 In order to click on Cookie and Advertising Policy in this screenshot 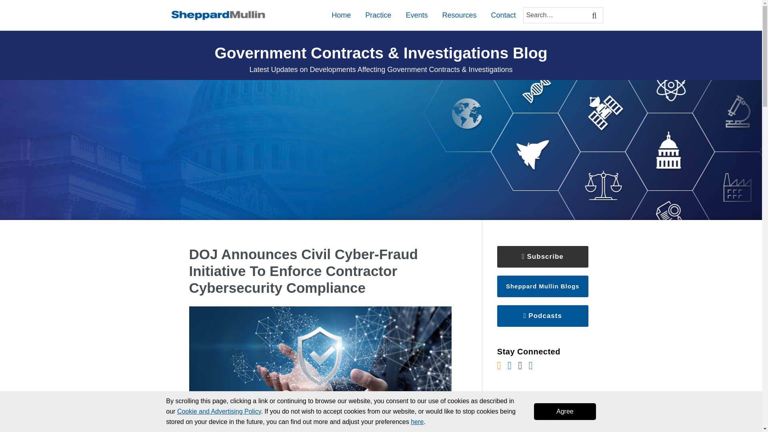, I will do `click(219, 411)`.